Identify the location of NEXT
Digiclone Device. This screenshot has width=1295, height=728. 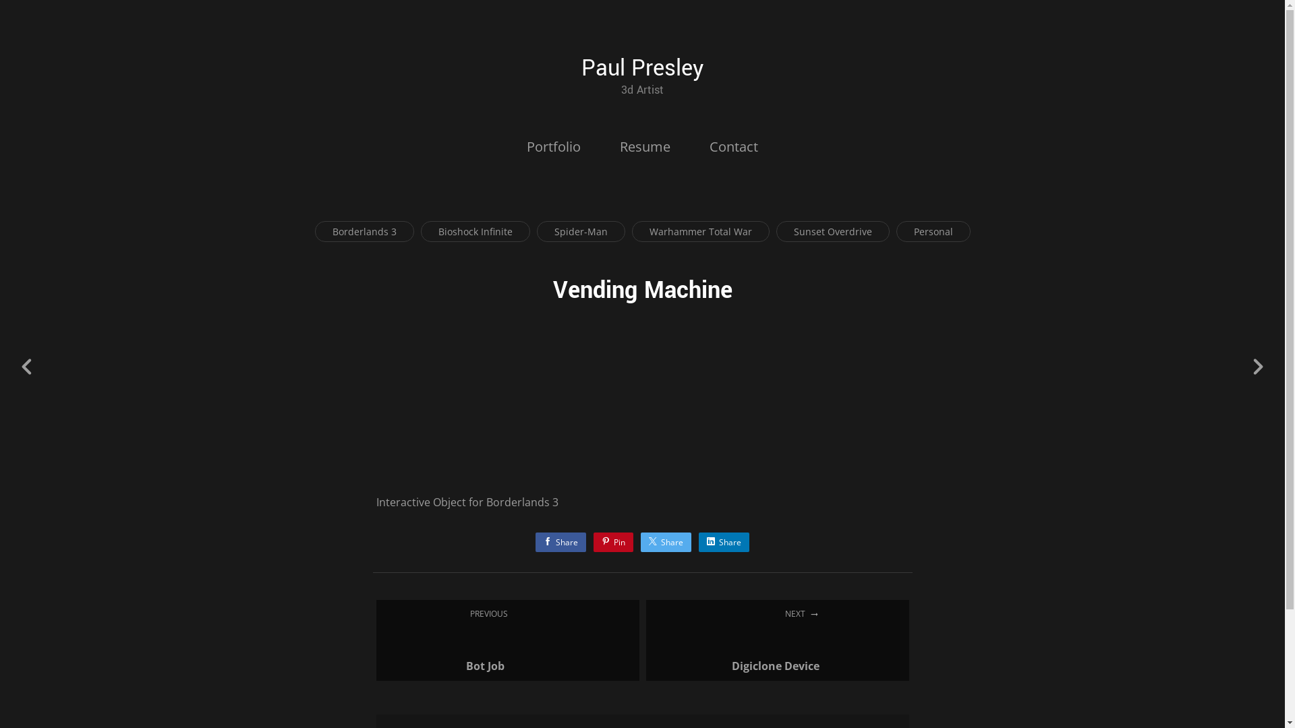
(778, 640).